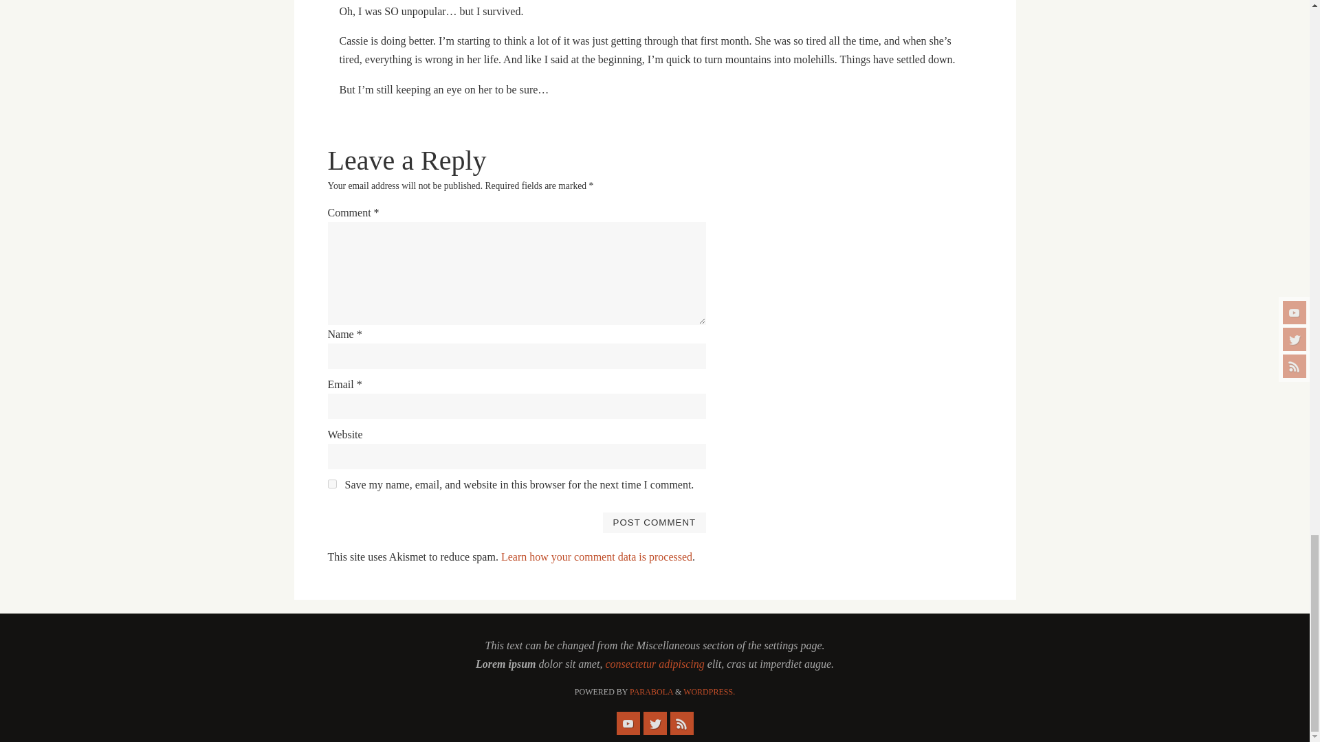 Image resolution: width=1320 pixels, height=742 pixels. What do you see at coordinates (597, 556) in the screenshot?
I see `Learn how your comment data is processed` at bounding box center [597, 556].